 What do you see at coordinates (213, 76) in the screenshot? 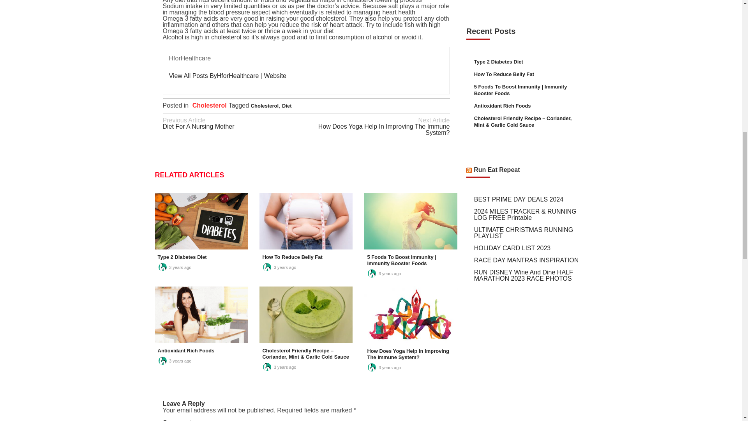
I see `View All Posts ByHforHealthcare` at bounding box center [213, 76].